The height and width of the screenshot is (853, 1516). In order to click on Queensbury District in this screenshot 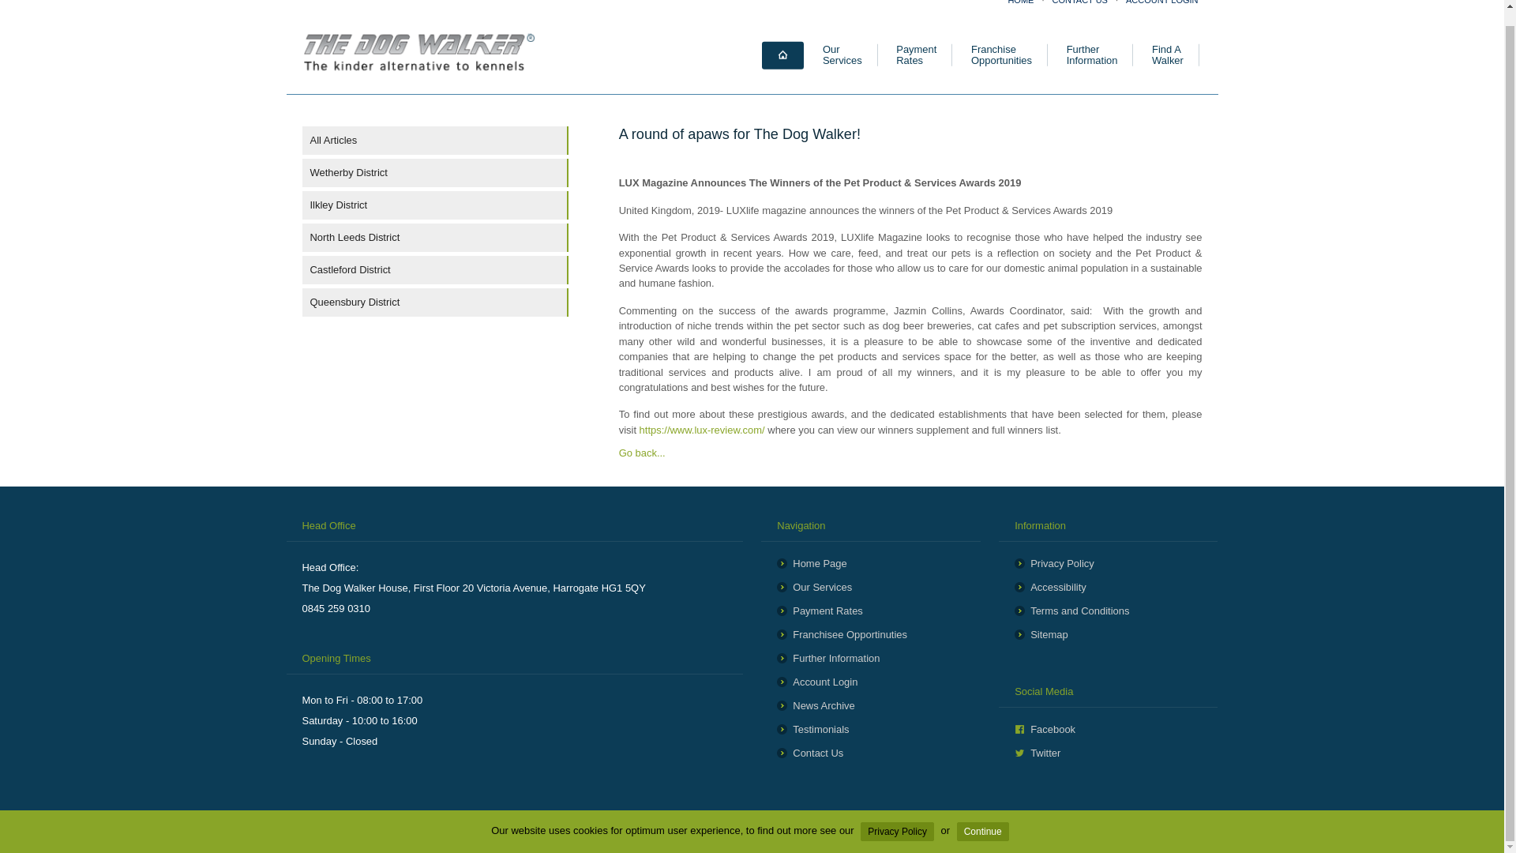, I will do `click(435, 302)`.